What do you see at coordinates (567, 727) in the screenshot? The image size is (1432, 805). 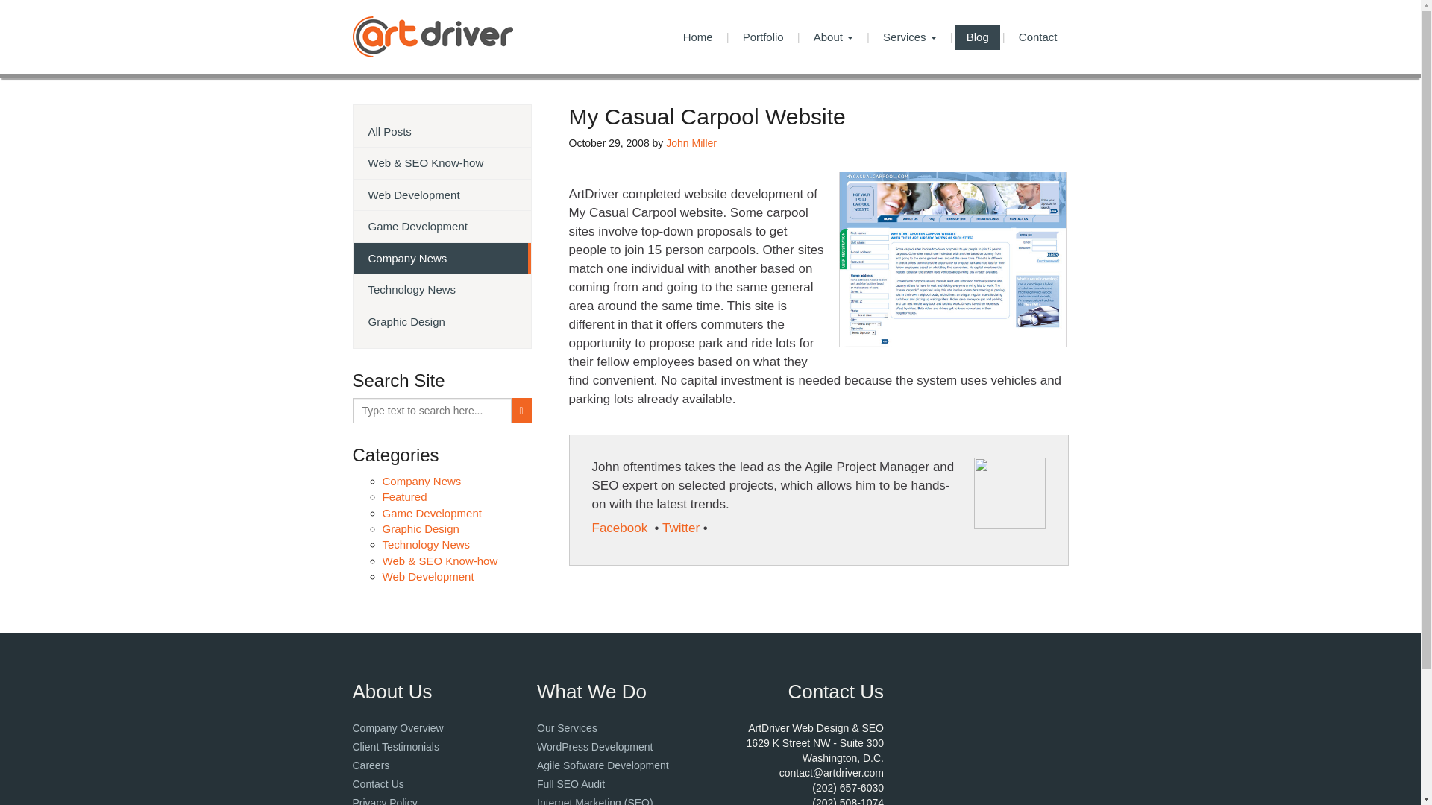 I see `Web Development, Software Development and SEO Services` at bounding box center [567, 727].